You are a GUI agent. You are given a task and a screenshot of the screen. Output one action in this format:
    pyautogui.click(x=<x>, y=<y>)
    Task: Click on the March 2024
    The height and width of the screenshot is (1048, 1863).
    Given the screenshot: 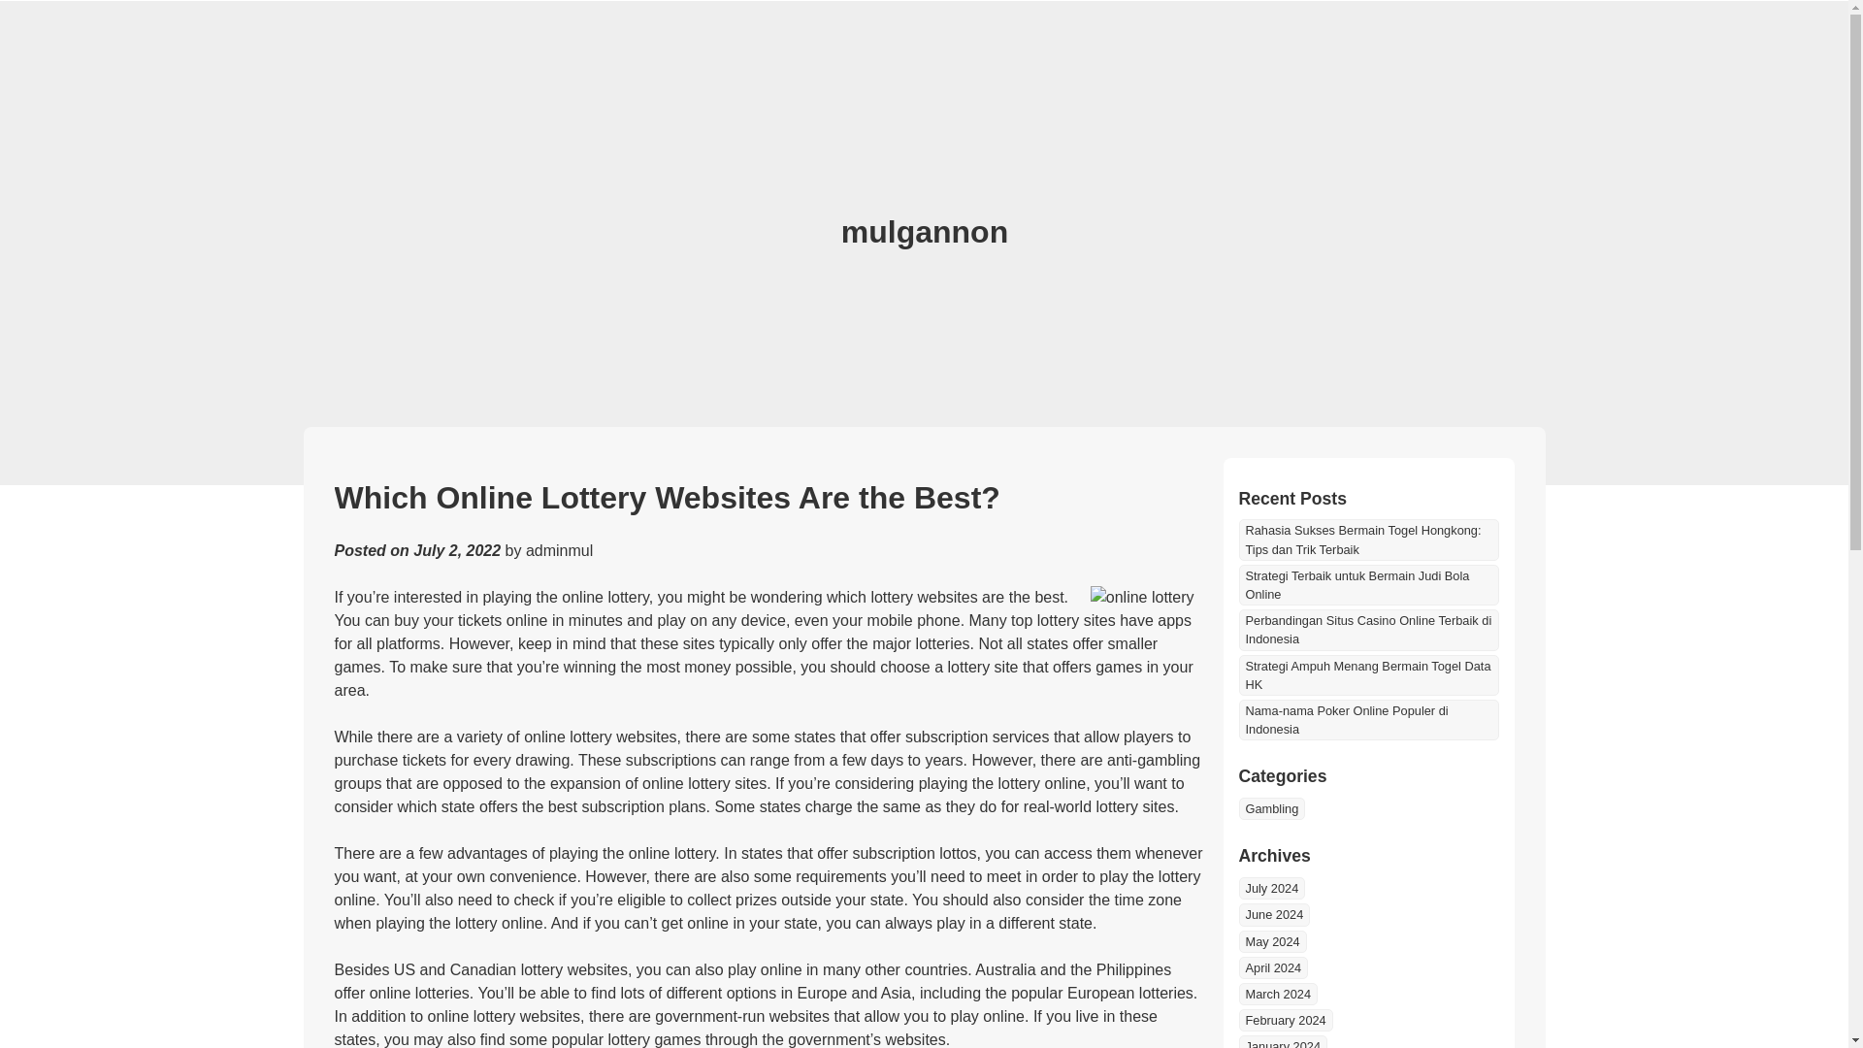 What is the action you would take?
    pyautogui.click(x=1277, y=994)
    